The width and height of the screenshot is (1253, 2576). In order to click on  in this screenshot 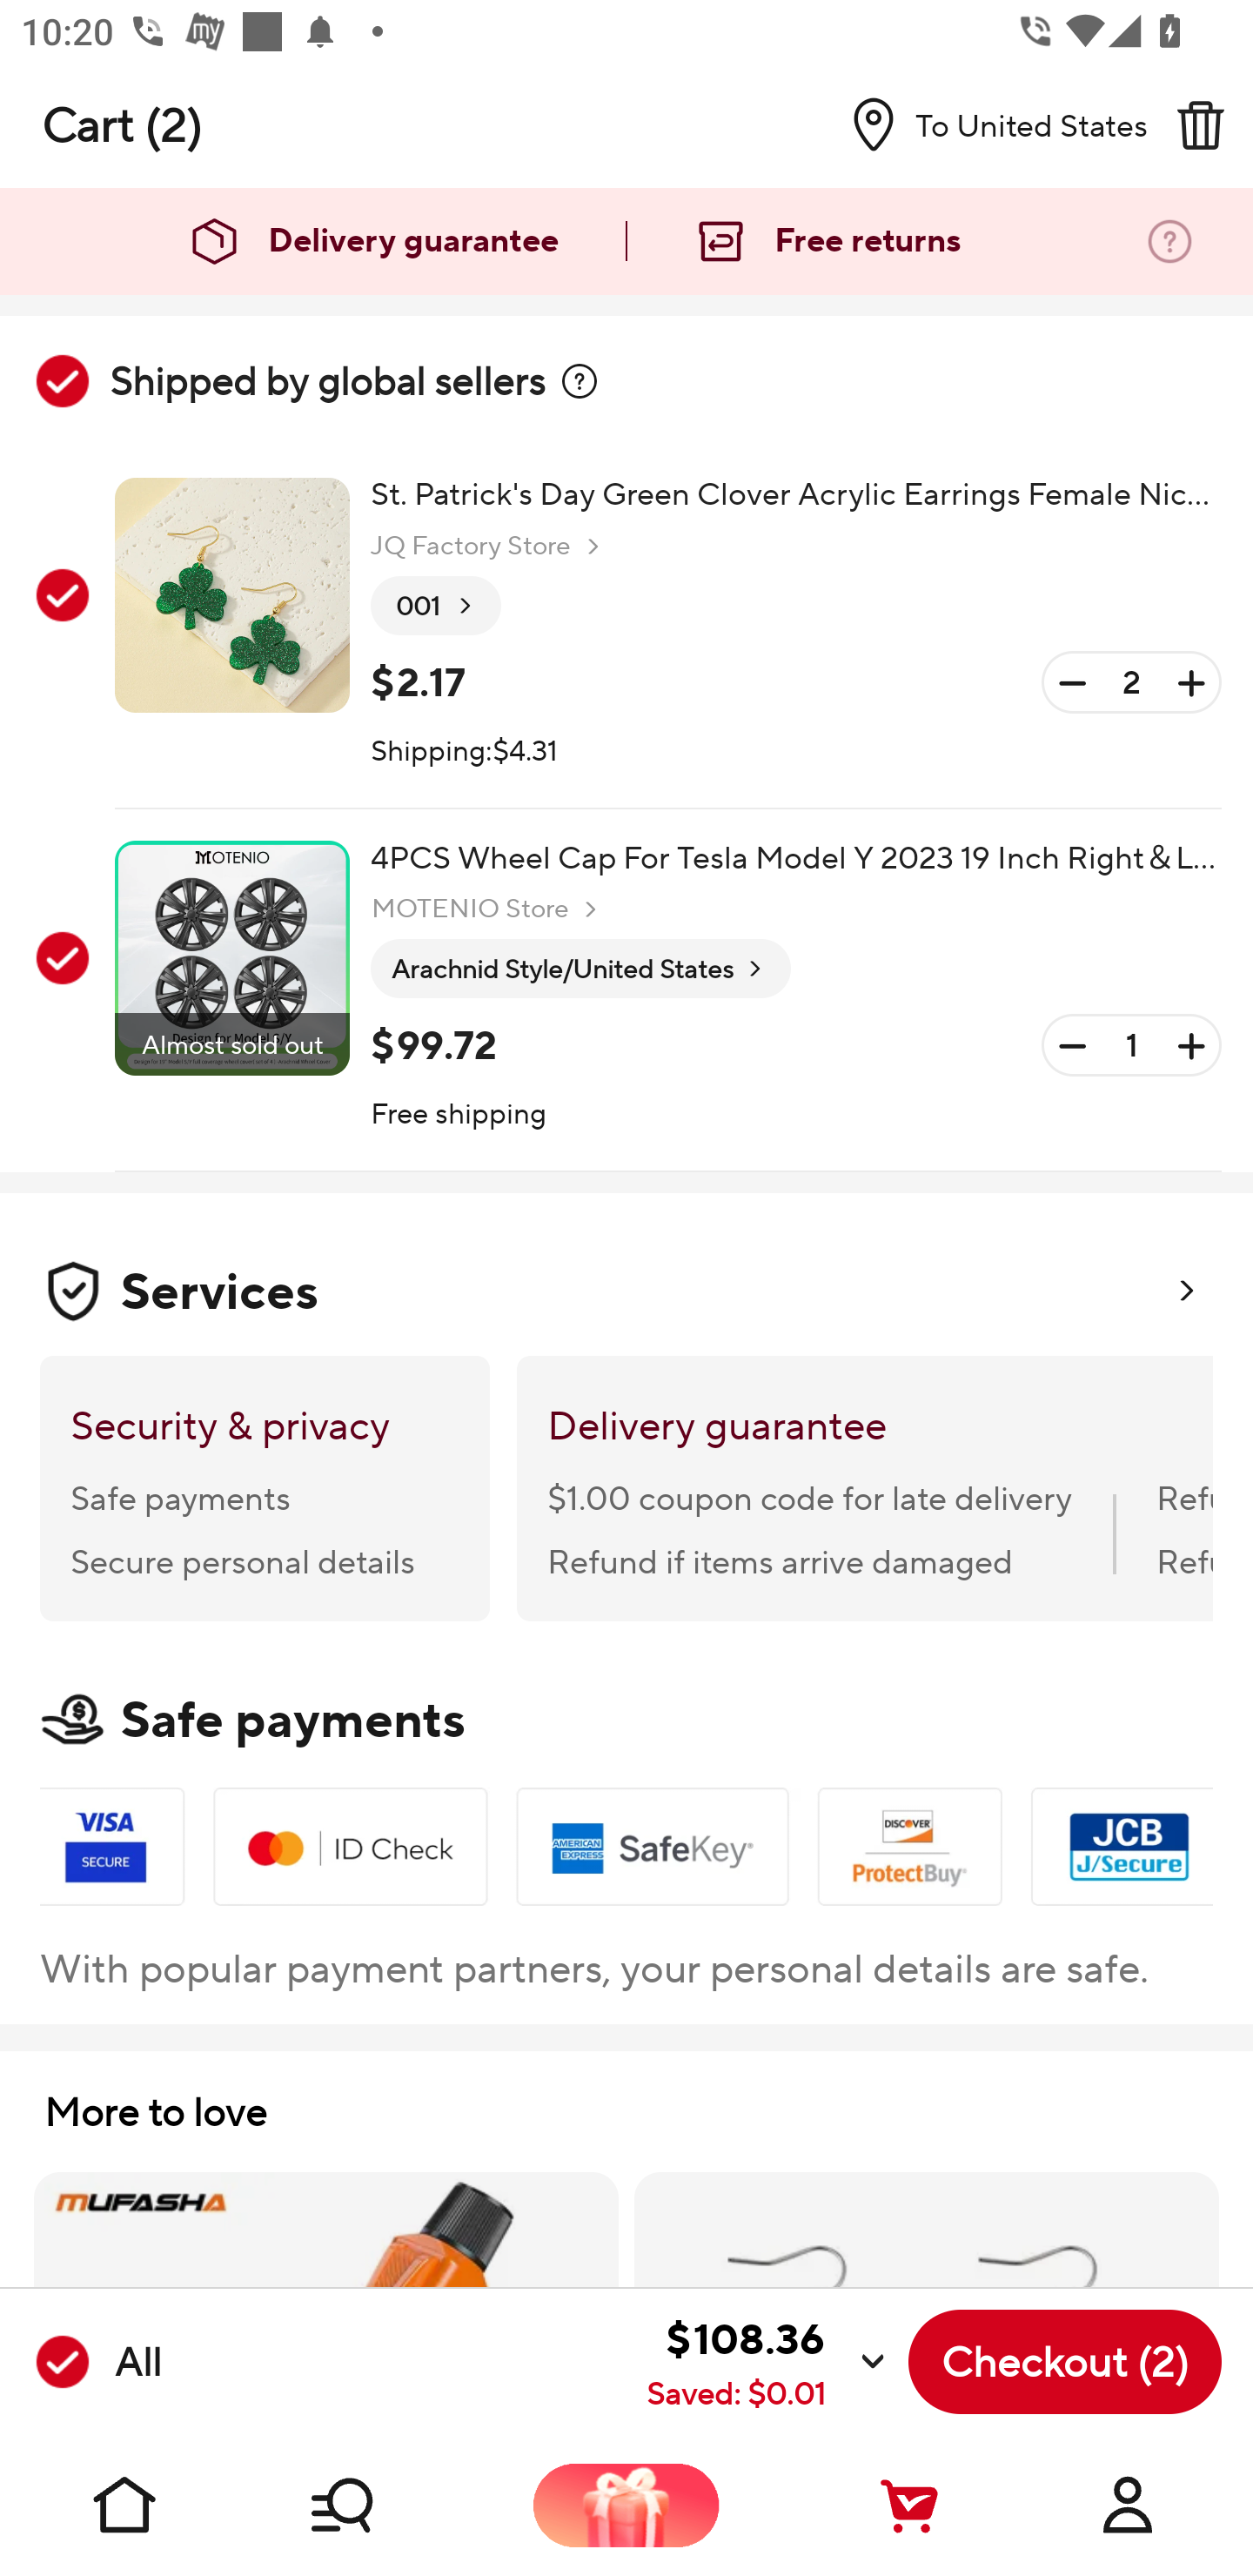, I will do `click(580, 381)`.